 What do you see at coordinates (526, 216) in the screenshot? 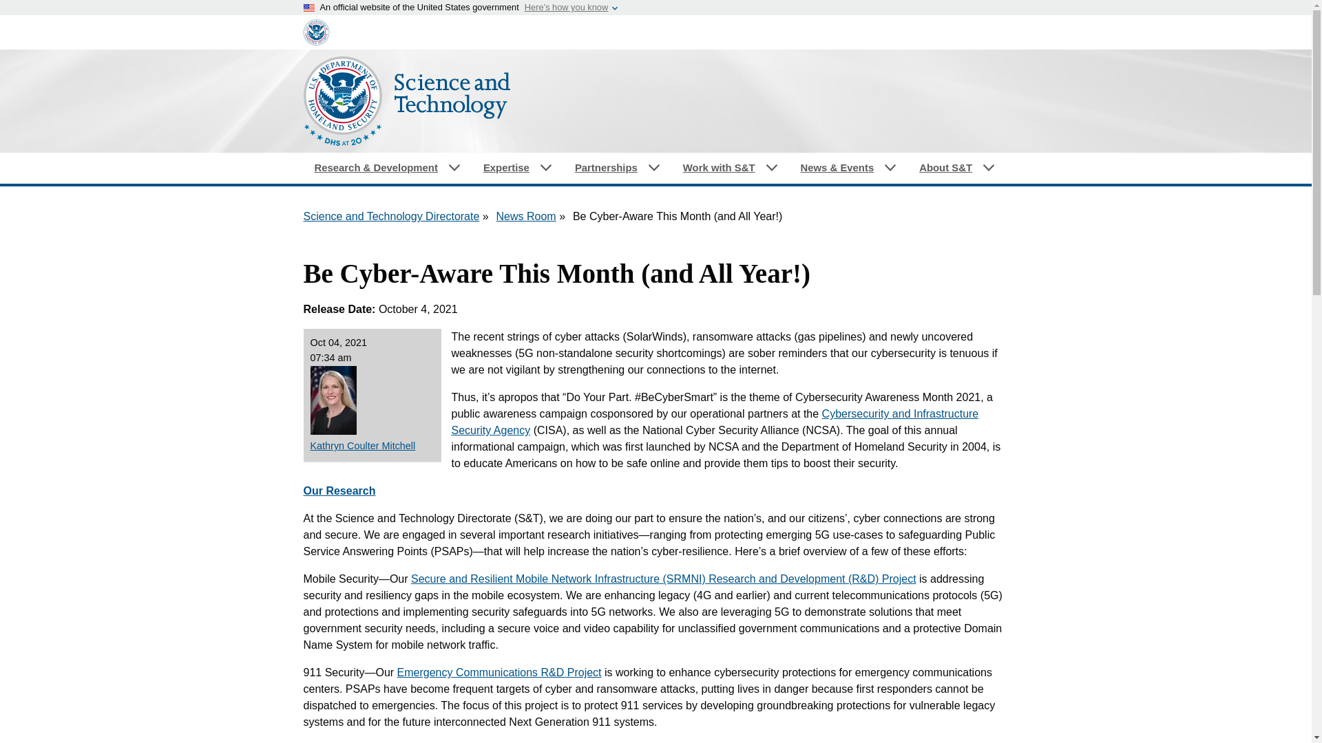
I see `News Room` at bounding box center [526, 216].